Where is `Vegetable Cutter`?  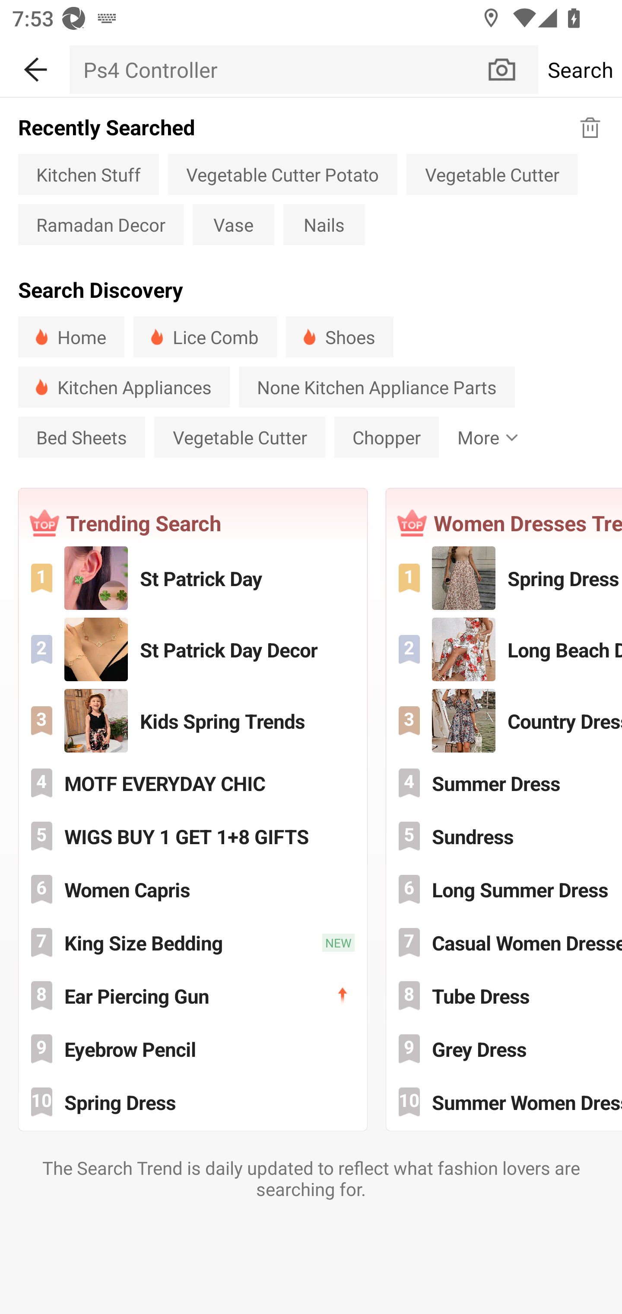
Vegetable Cutter is located at coordinates (240, 437).